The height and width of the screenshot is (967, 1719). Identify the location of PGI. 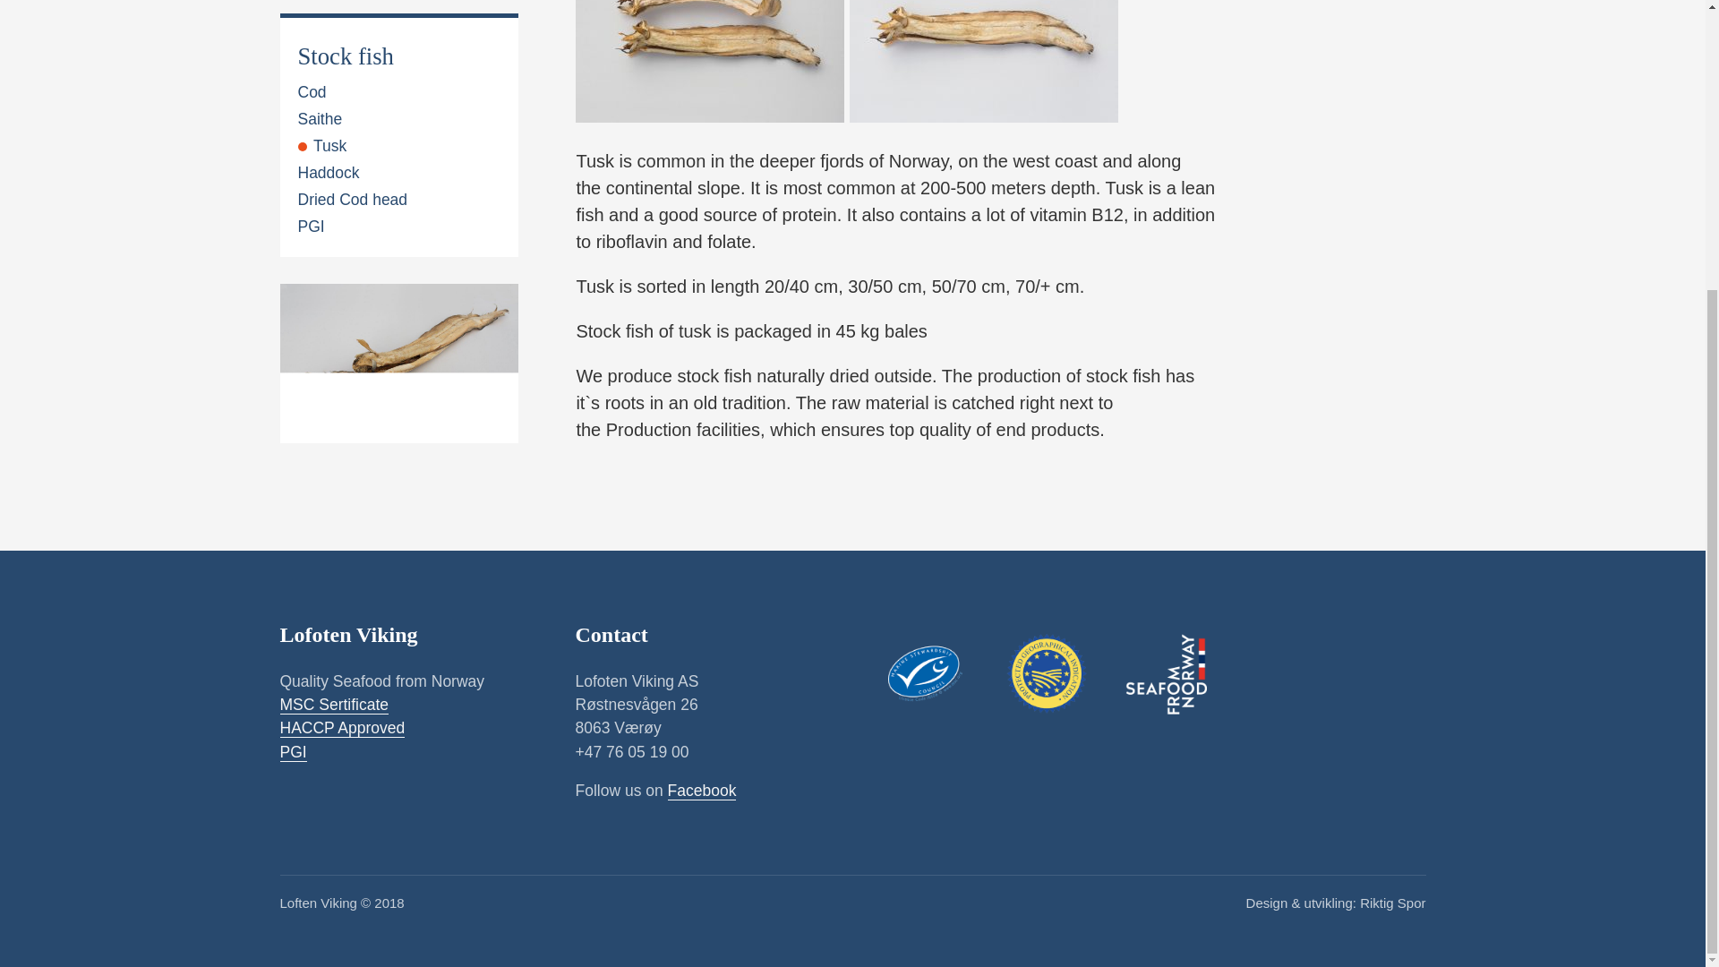
(311, 85).